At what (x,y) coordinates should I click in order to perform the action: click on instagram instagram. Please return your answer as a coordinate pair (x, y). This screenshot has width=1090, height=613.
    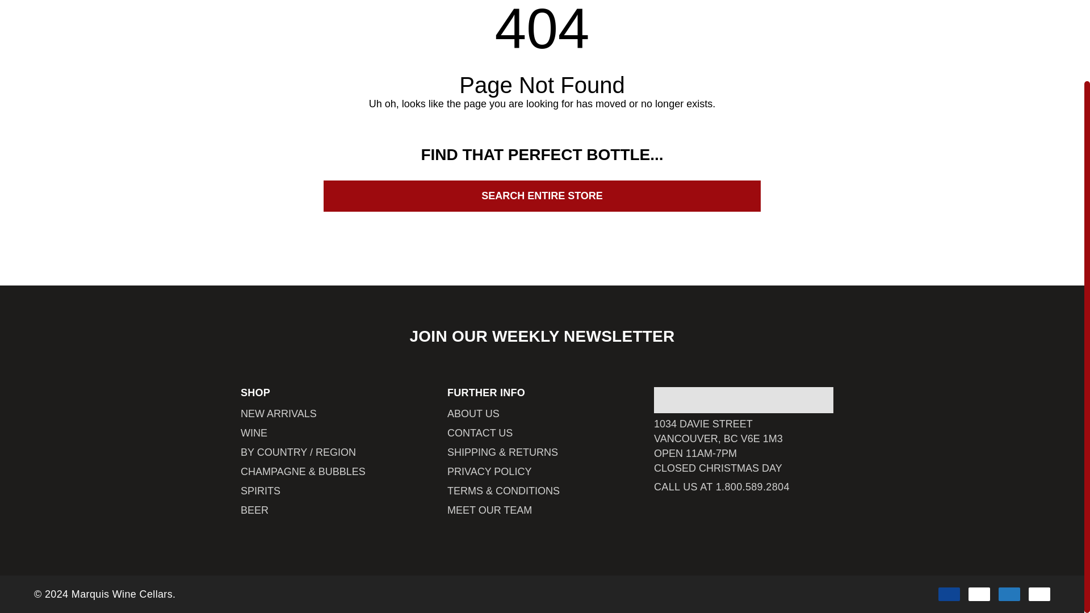
    Looking at the image, I should click on (705, 521).